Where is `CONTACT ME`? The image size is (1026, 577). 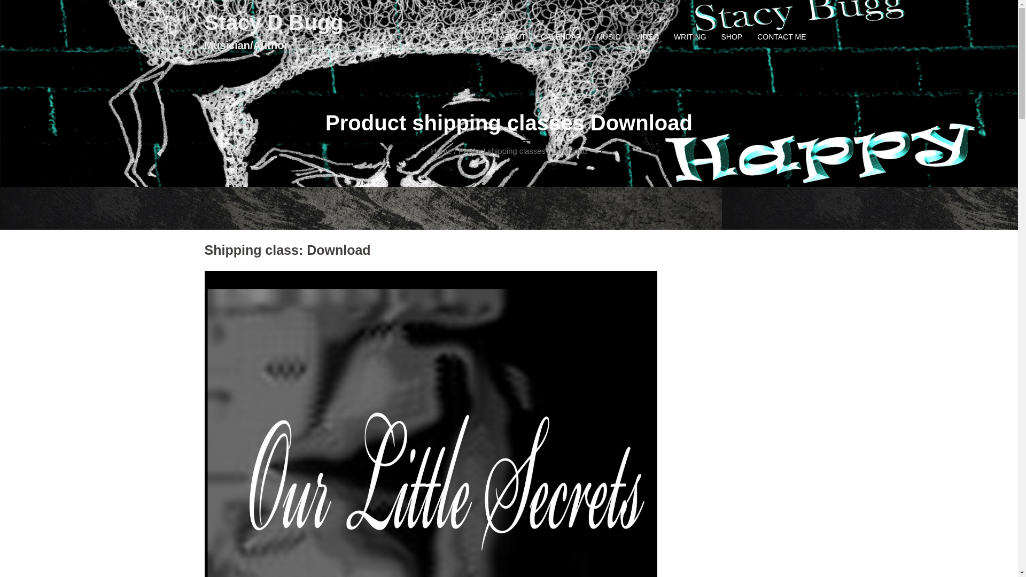 CONTACT ME is located at coordinates (781, 37).